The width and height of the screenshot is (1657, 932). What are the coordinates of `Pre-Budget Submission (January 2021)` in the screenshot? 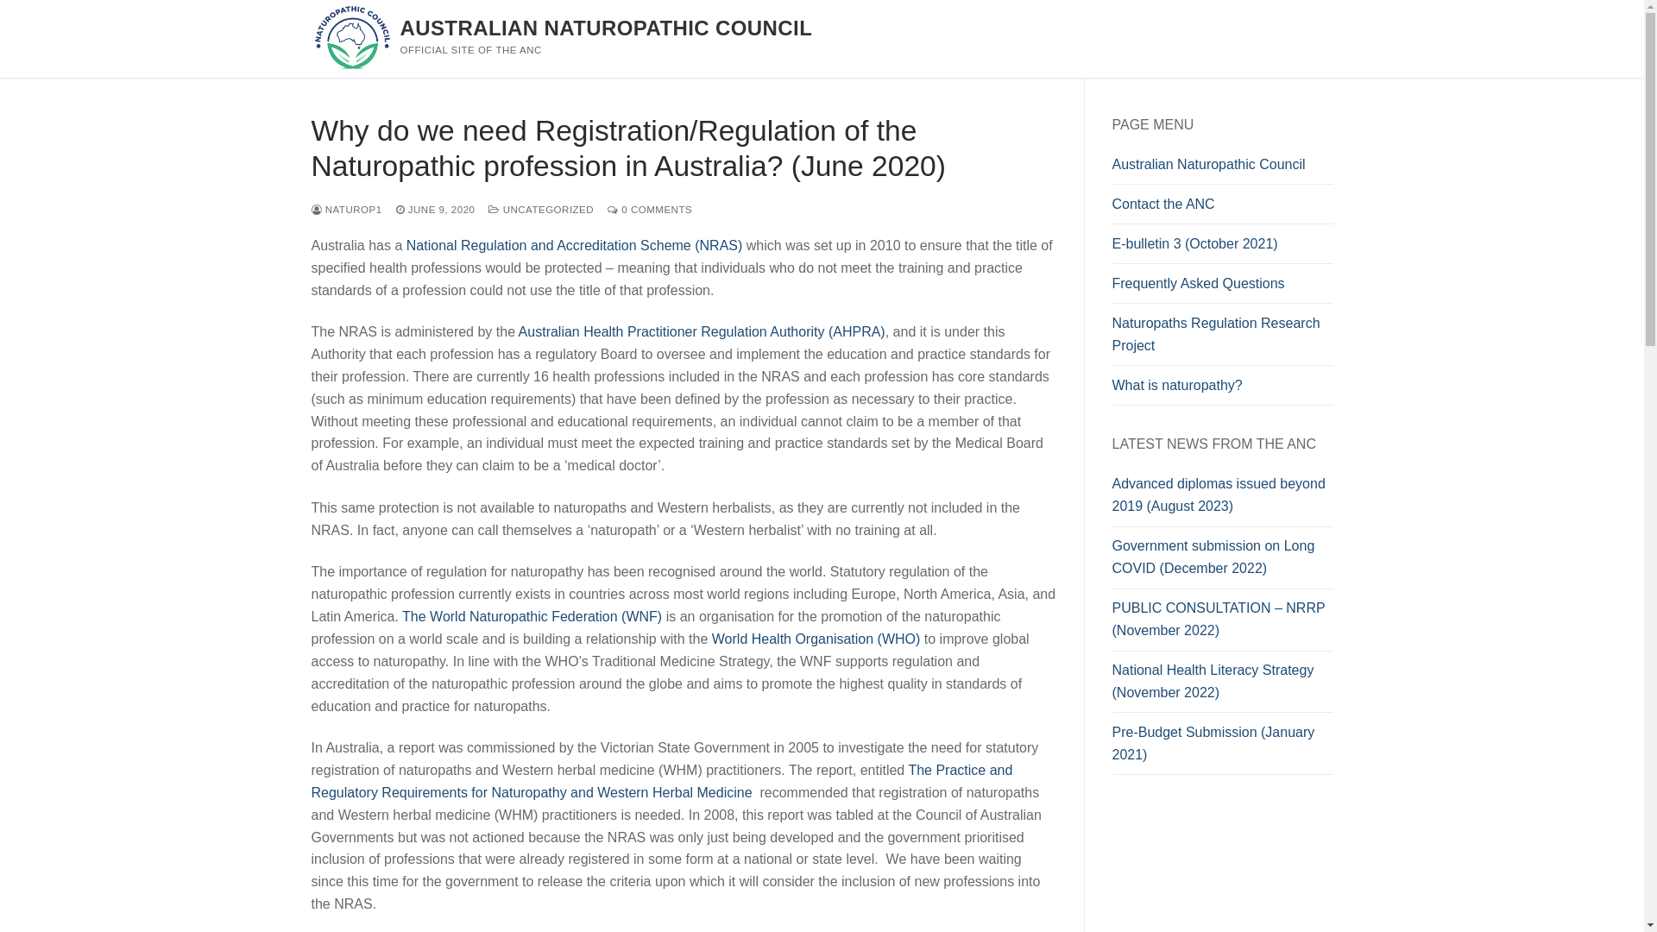 It's located at (1222, 748).